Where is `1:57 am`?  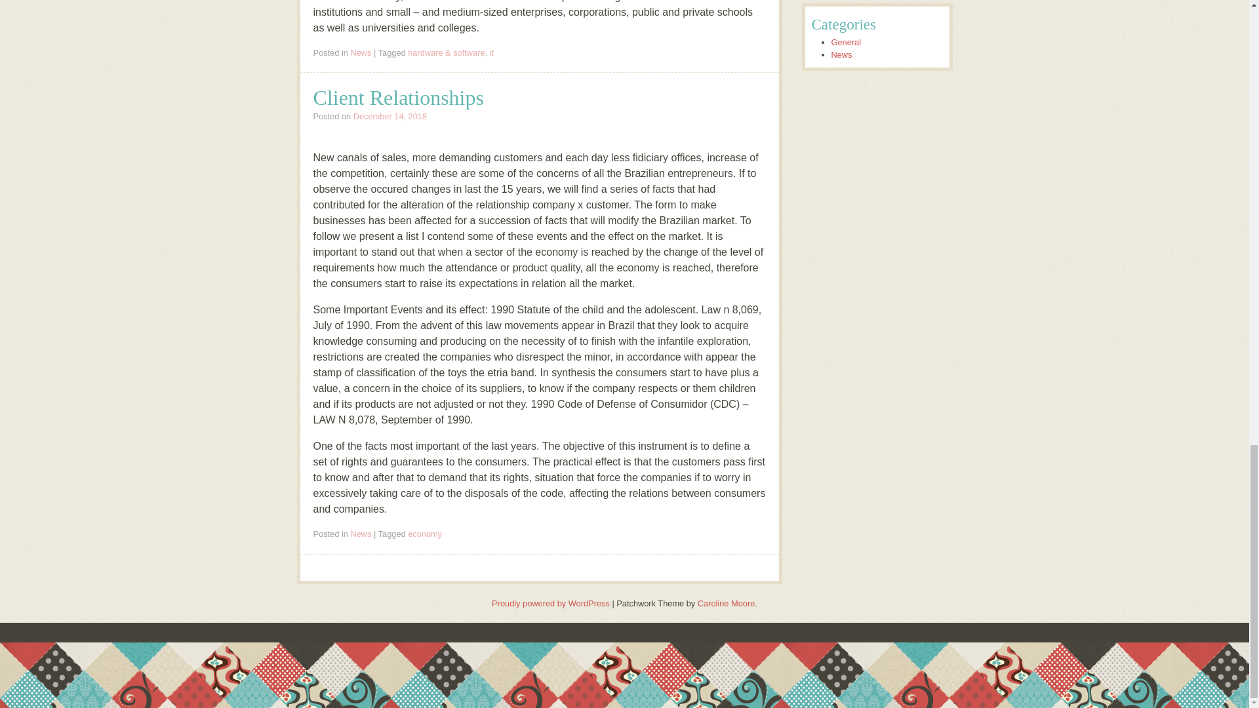 1:57 am is located at coordinates (390, 115).